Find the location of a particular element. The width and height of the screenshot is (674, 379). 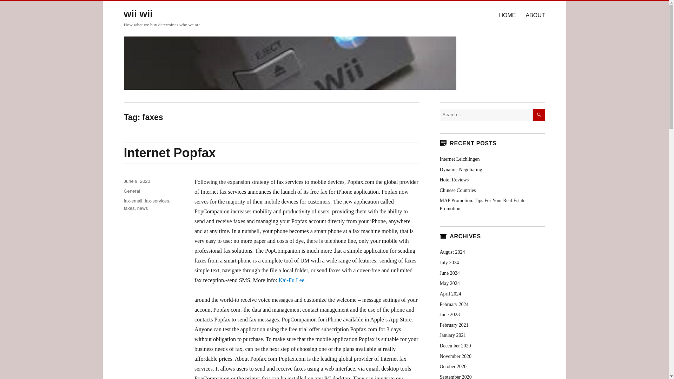

Internet Leichlingen is located at coordinates (459, 159).